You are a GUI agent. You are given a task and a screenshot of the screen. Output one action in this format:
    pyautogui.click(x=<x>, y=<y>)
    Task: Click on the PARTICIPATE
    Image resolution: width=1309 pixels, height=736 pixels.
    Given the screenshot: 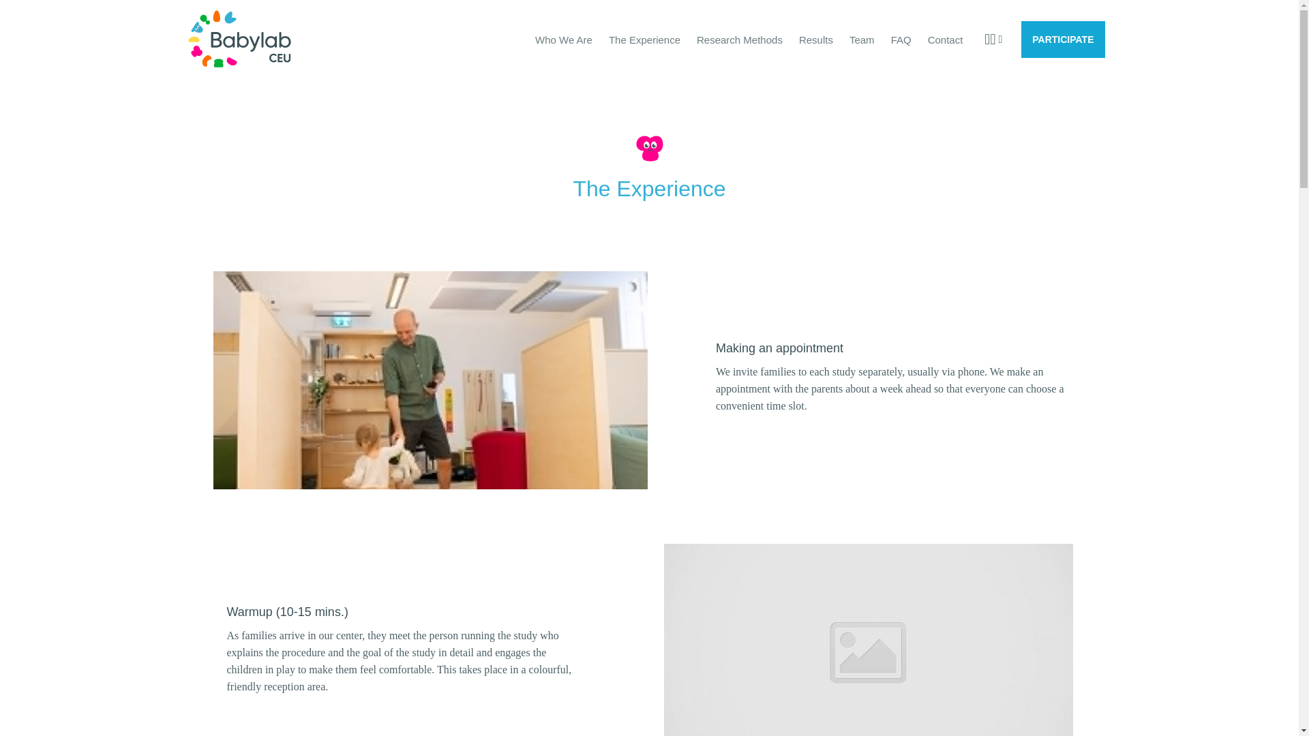 What is the action you would take?
    pyautogui.click(x=1062, y=40)
    